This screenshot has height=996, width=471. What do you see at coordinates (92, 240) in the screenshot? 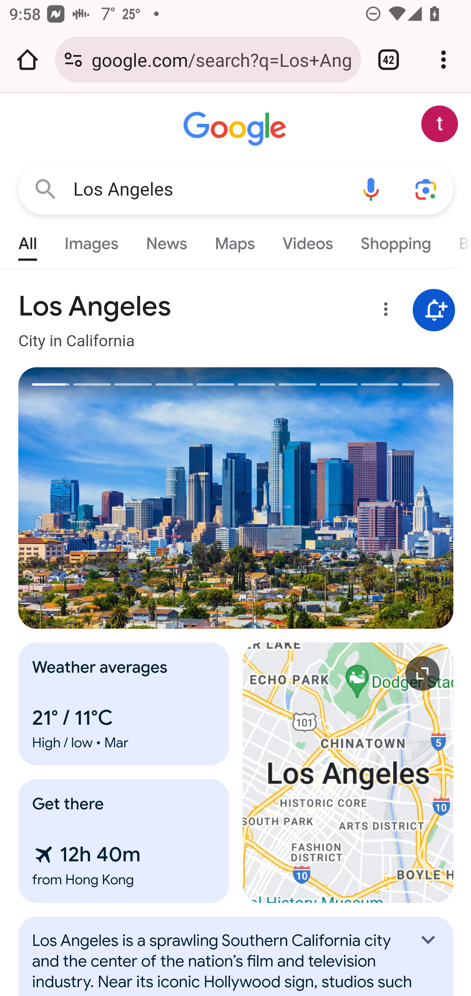
I see `Images` at bounding box center [92, 240].